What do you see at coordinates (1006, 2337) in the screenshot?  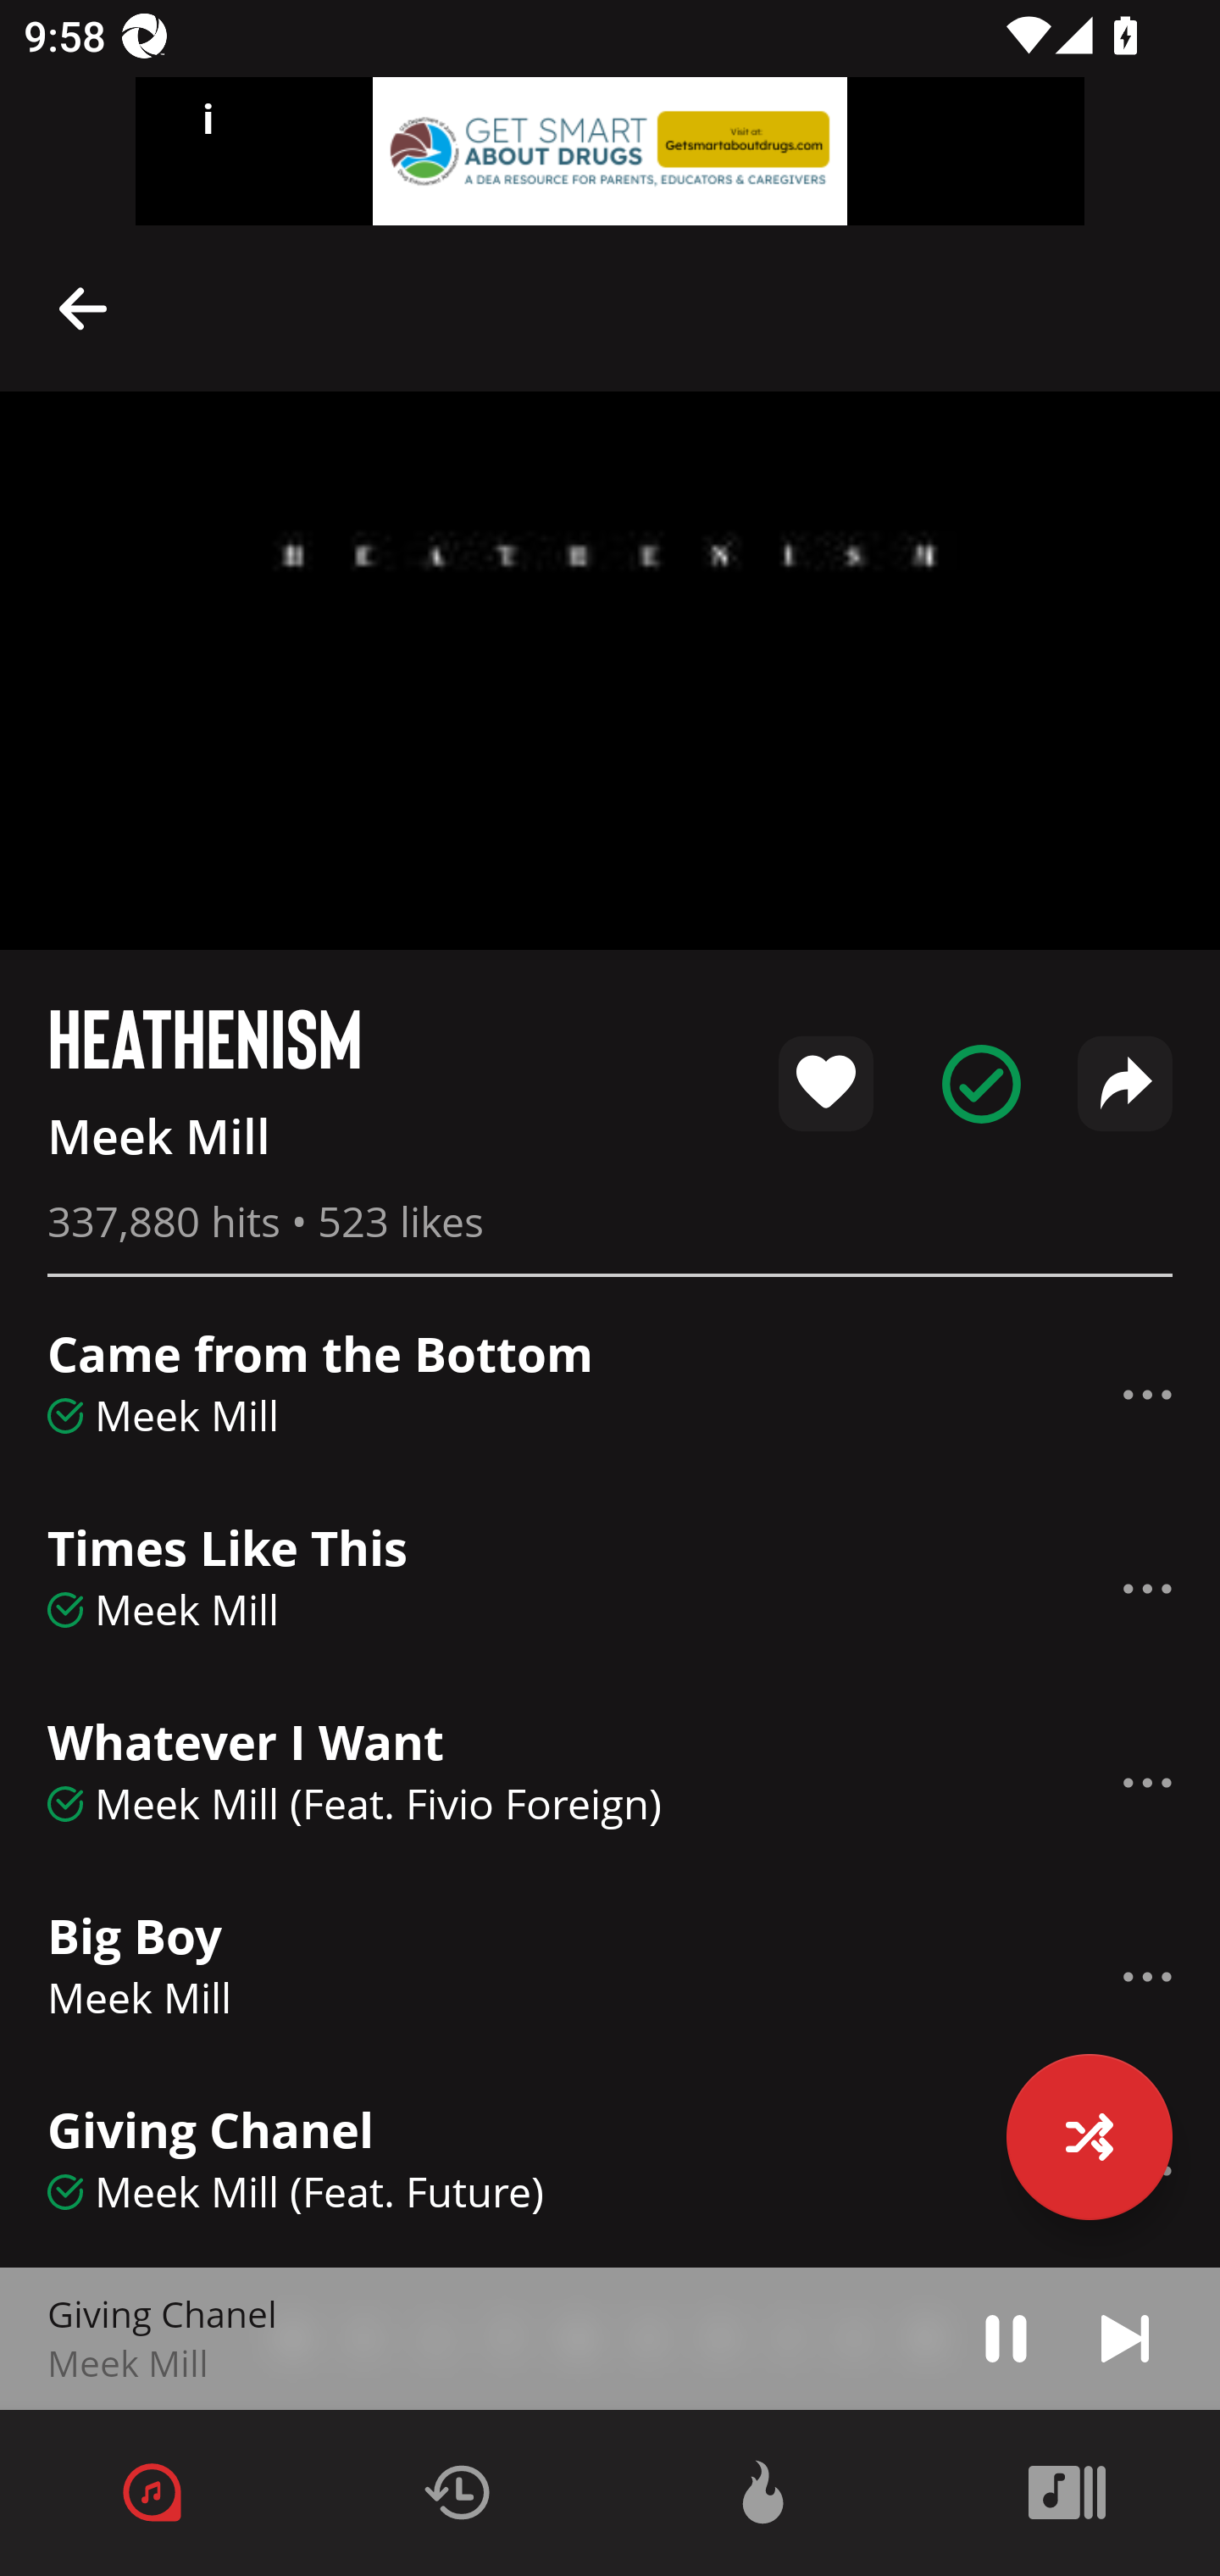 I see `Description` at bounding box center [1006, 2337].